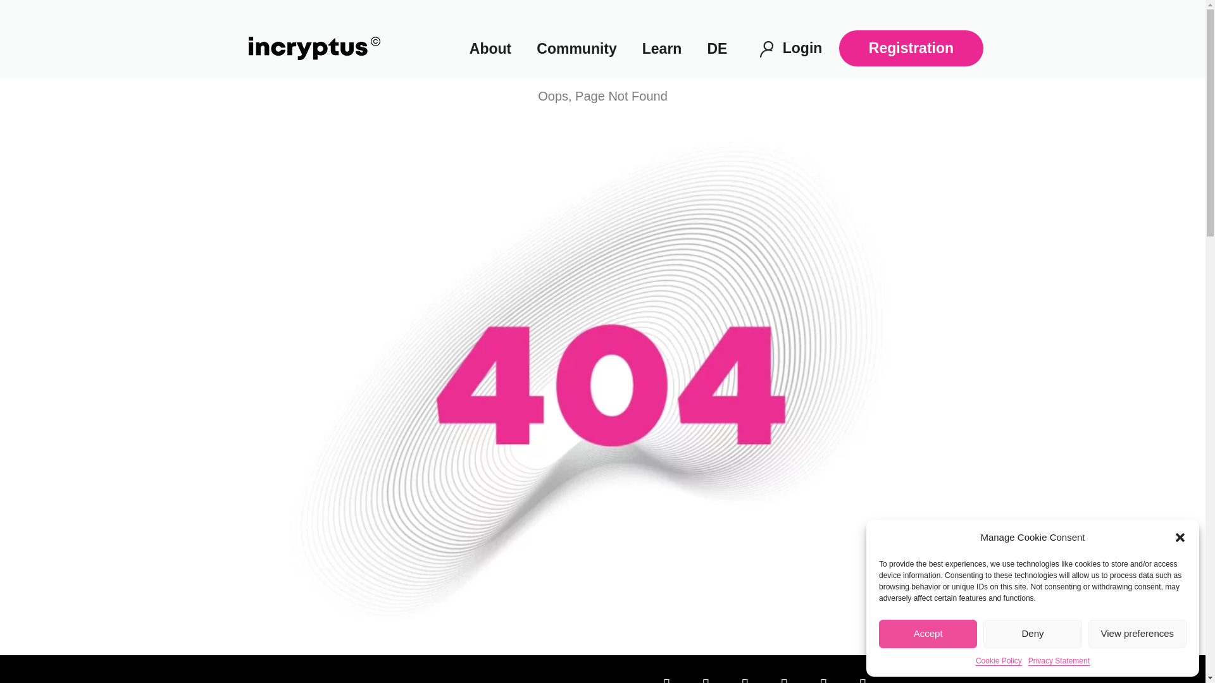  Describe the element at coordinates (576, 49) in the screenshot. I see `Community` at that location.